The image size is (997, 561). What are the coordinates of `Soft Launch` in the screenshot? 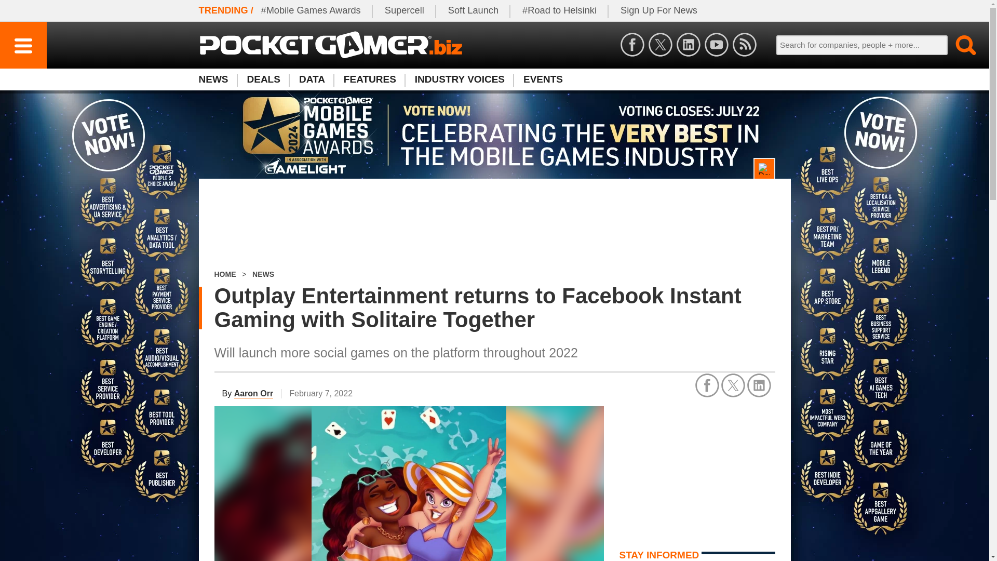 It's located at (697, 471).